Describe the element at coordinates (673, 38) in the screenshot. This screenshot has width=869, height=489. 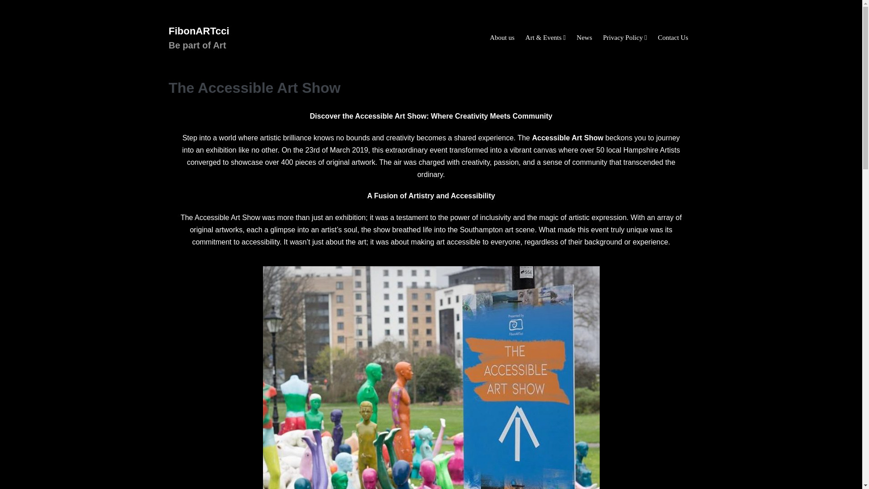
I see `Contact Us` at that location.